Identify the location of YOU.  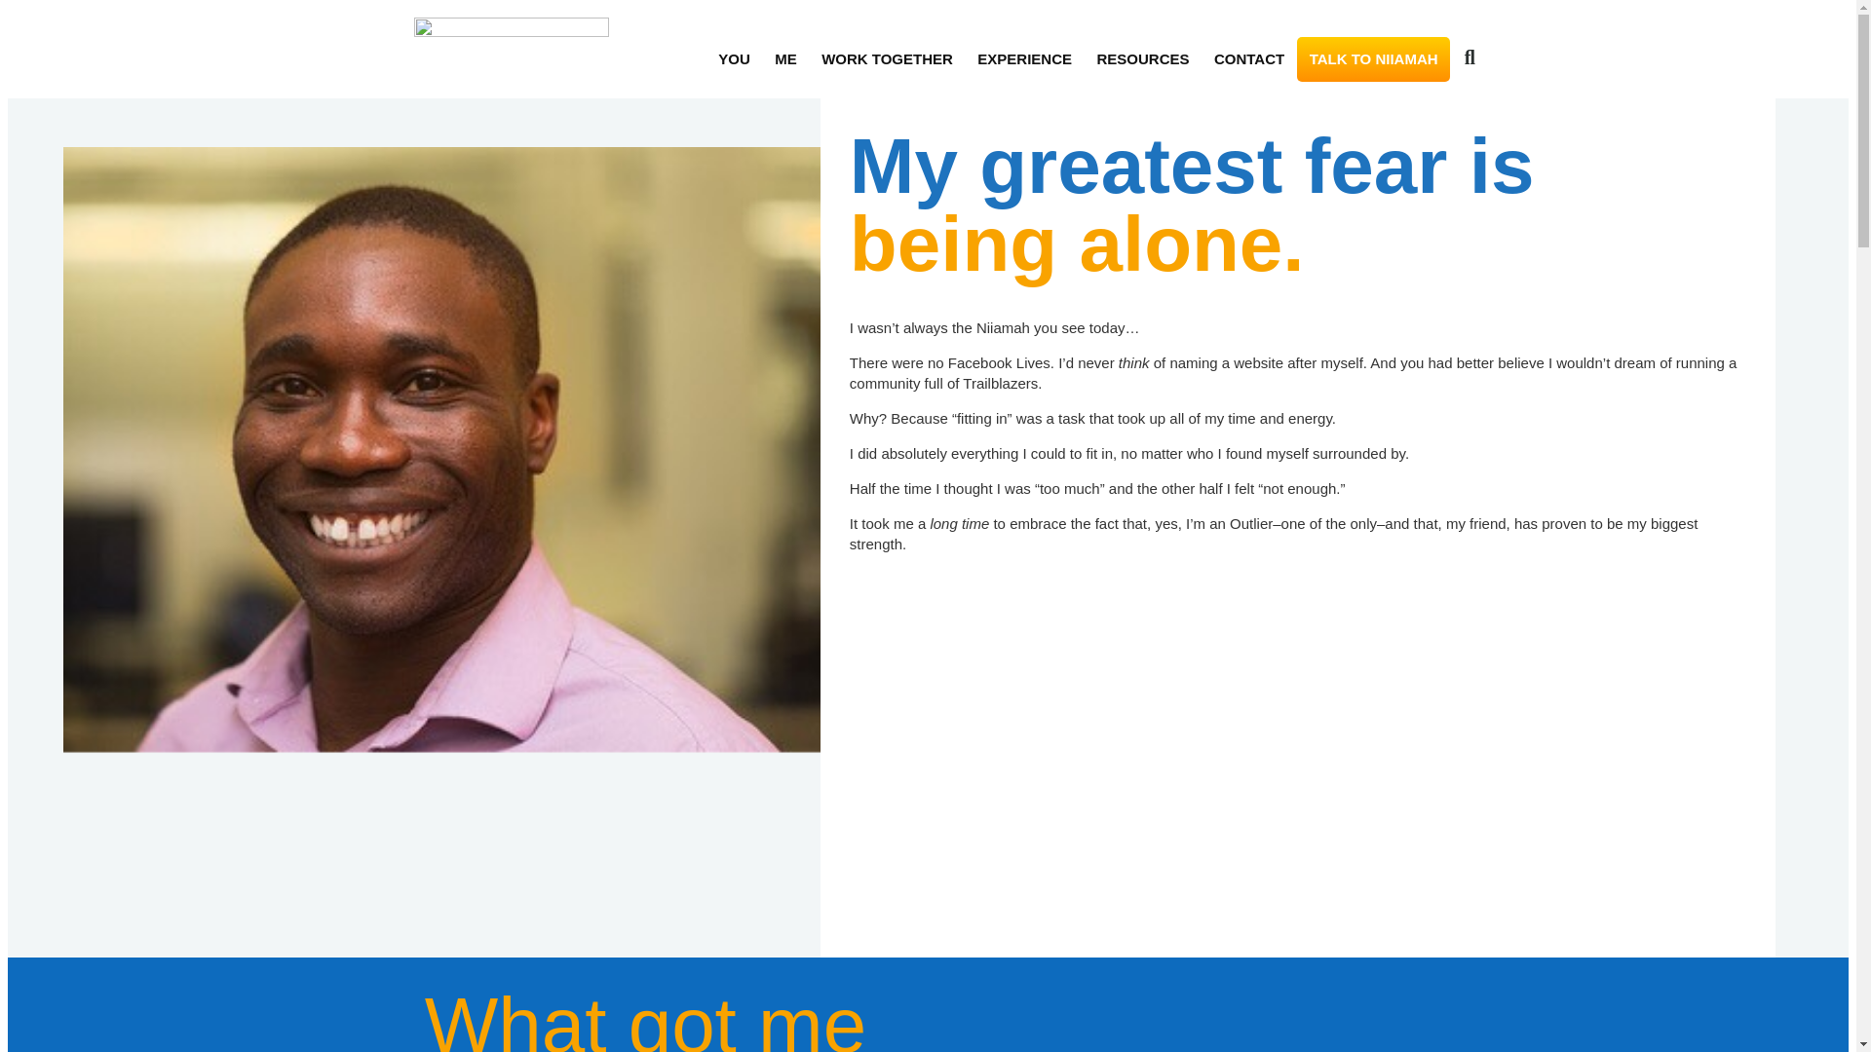
(733, 58).